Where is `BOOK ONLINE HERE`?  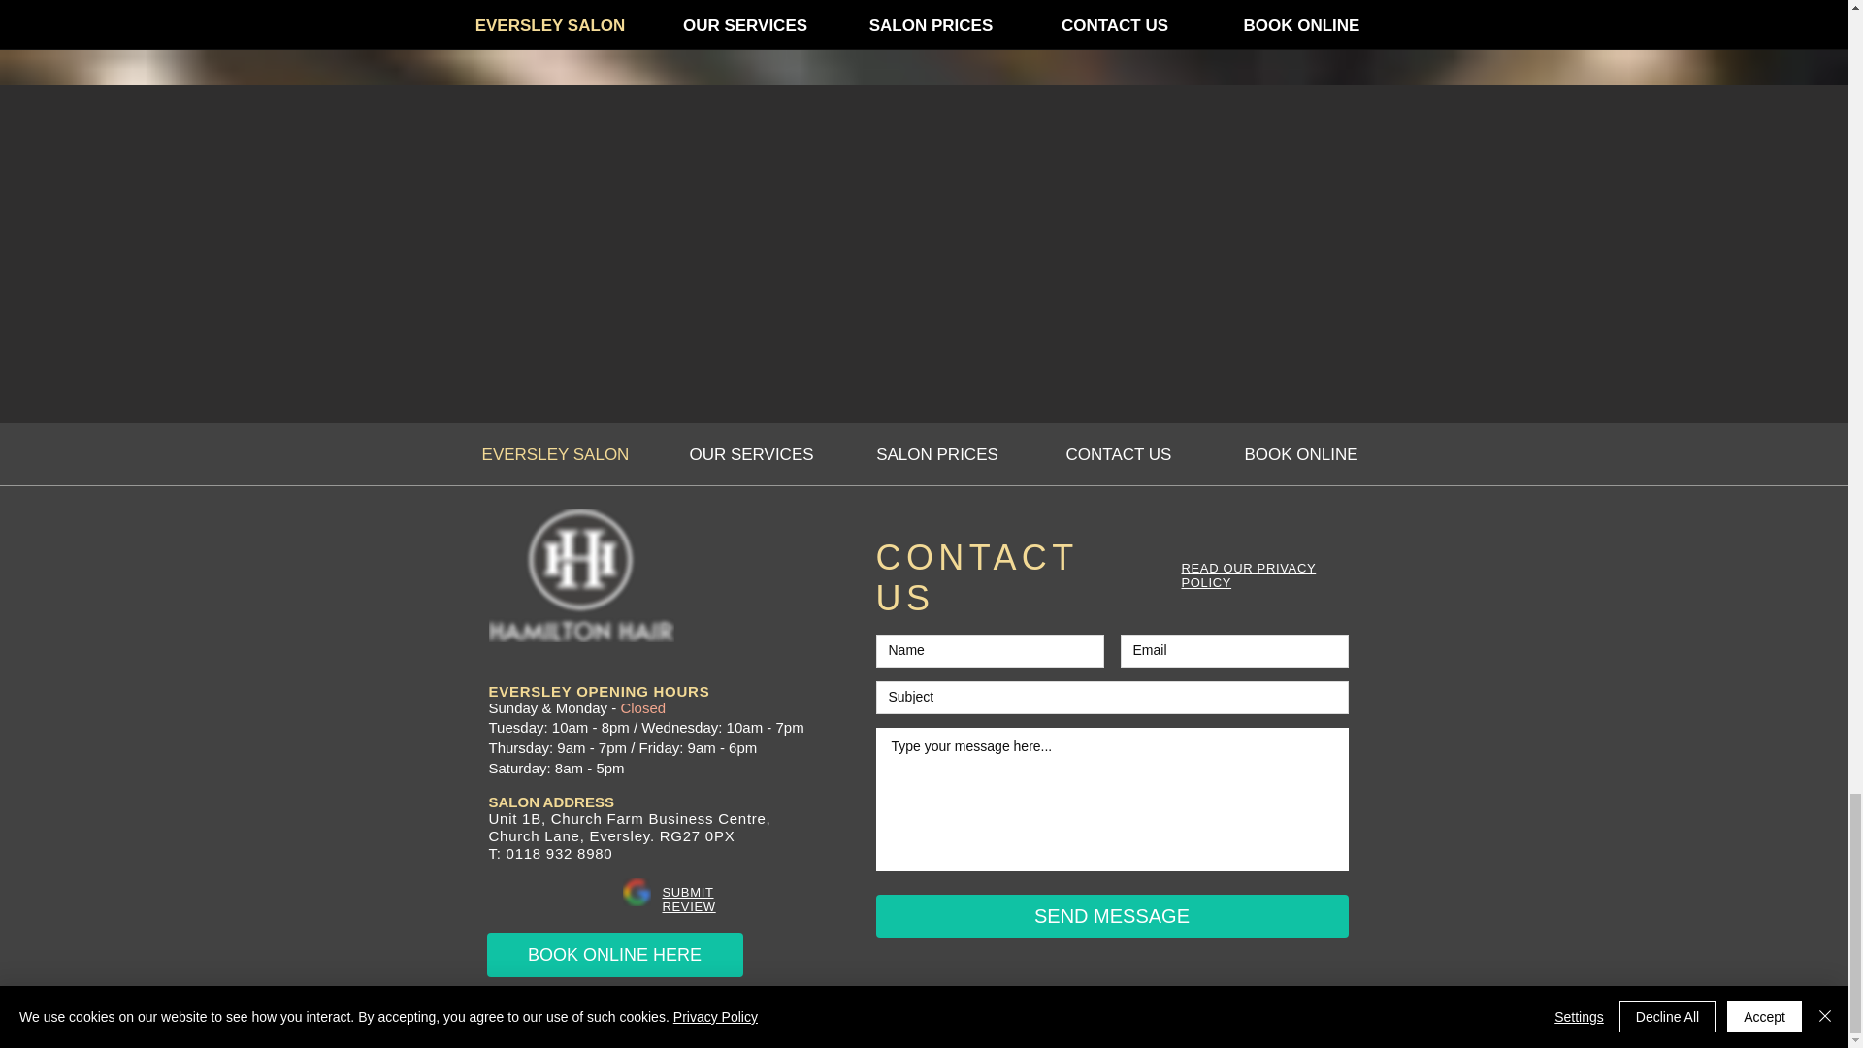 BOOK ONLINE HERE is located at coordinates (615, 955).